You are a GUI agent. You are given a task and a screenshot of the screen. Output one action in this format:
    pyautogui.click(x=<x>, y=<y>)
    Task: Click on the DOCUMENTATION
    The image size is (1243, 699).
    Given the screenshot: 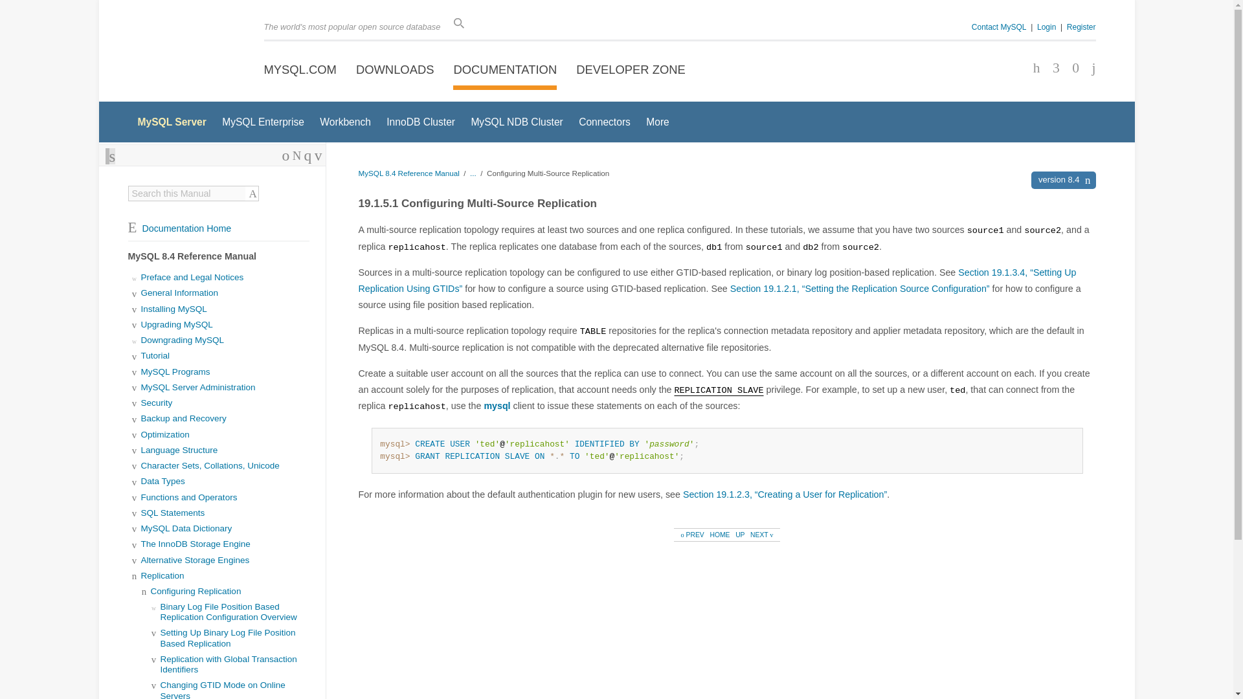 What is the action you would take?
    pyautogui.click(x=505, y=70)
    